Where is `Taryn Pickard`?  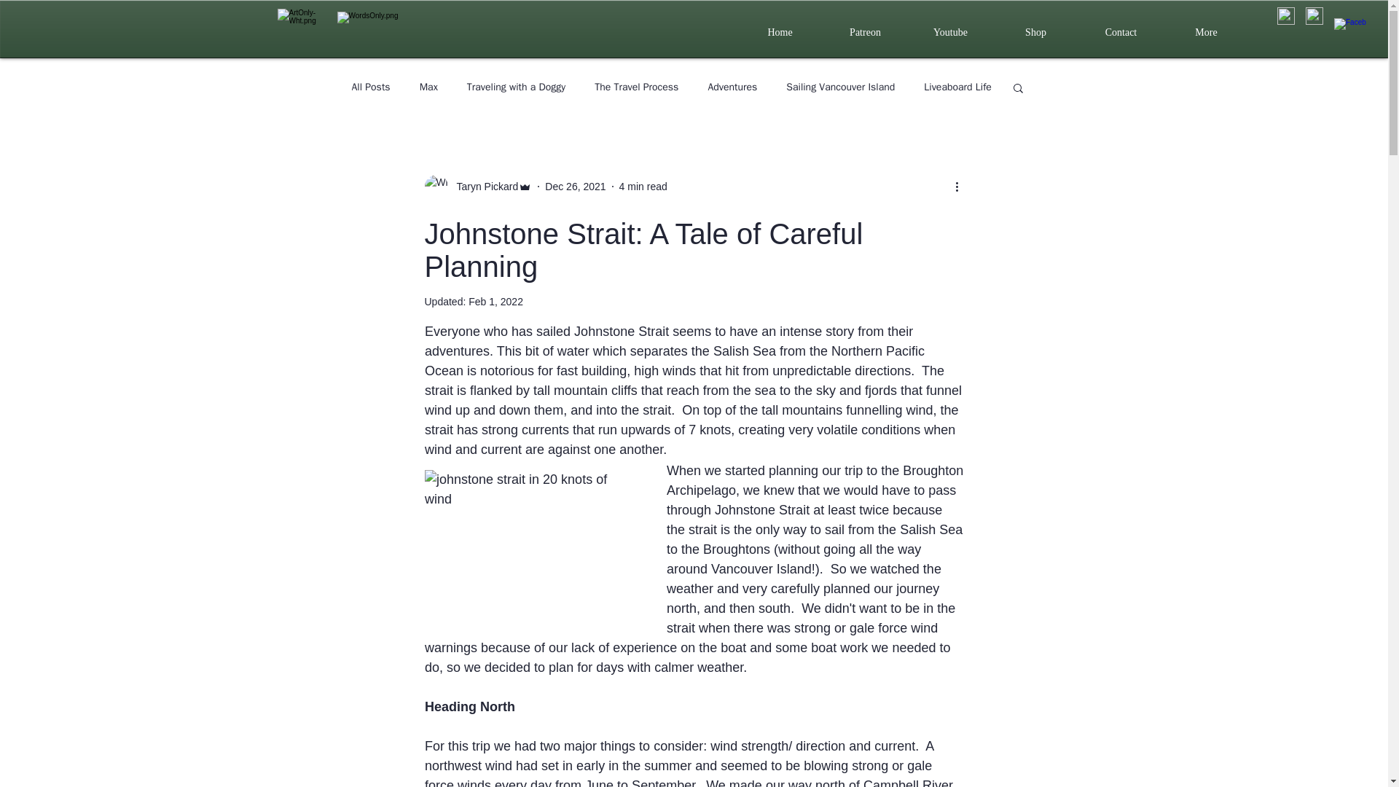
Taryn Pickard is located at coordinates (477, 187).